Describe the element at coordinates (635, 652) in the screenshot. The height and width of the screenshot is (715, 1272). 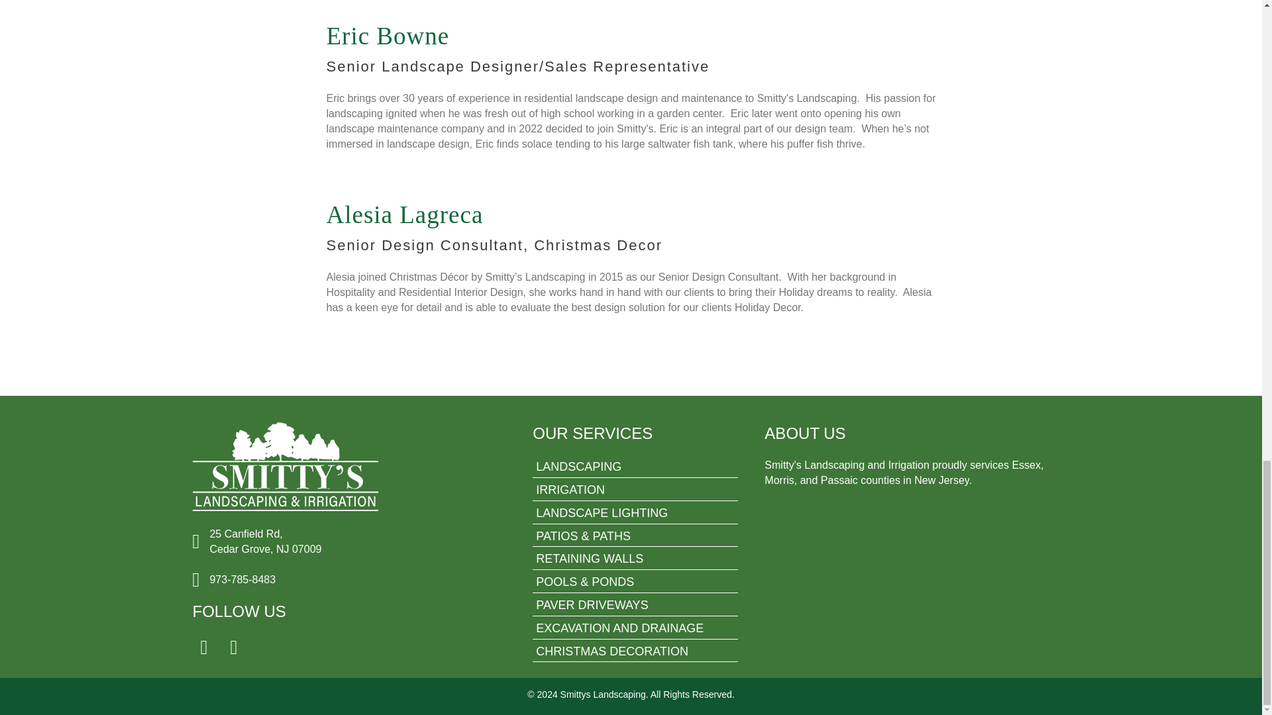
I see `CHRISTMAS DECORATION` at that location.